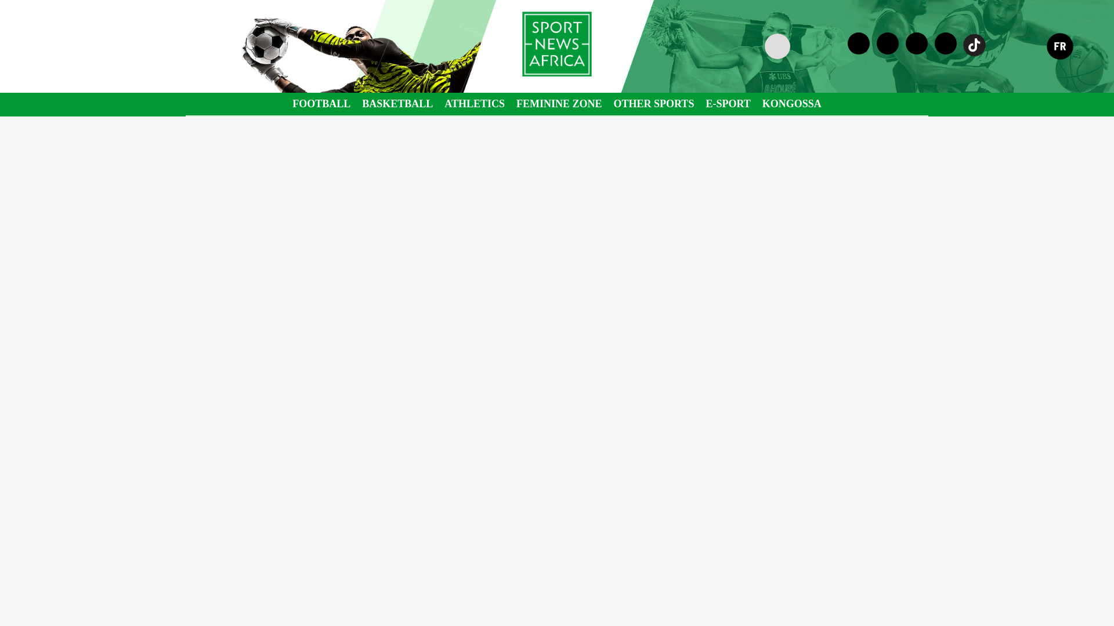 Image resolution: width=1114 pixels, height=626 pixels. What do you see at coordinates (728, 103) in the screenshot?
I see `E-SPORT` at bounding box center [728, 103].